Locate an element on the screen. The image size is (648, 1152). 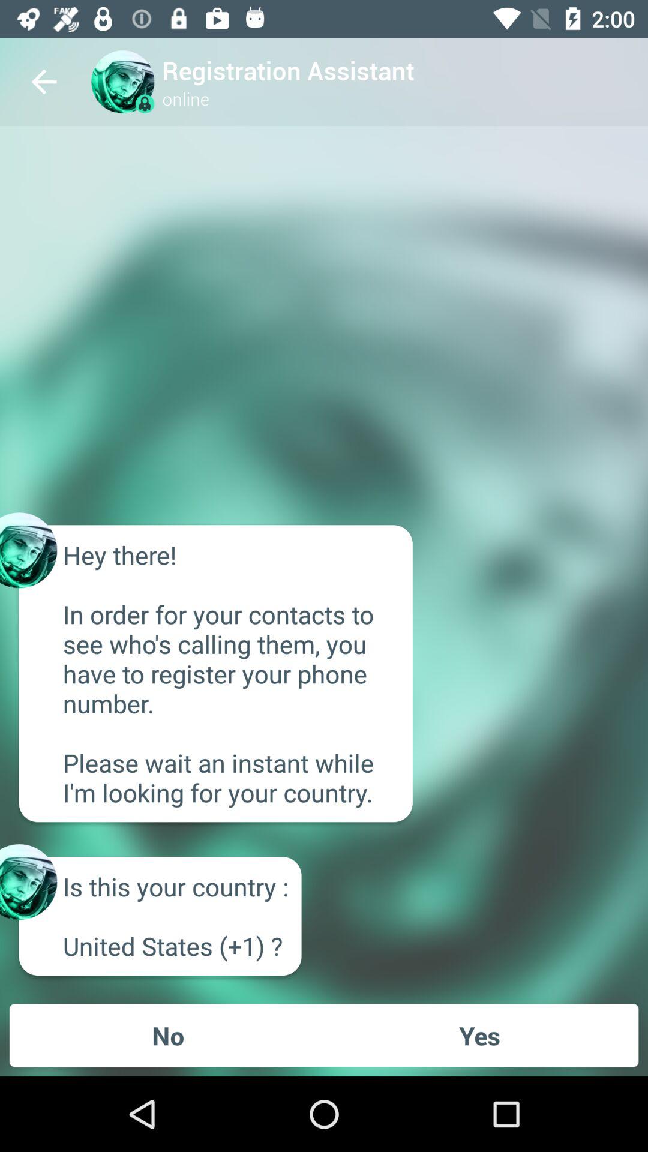
turn on the item below the is this your is located at coordinates (168, 1035).